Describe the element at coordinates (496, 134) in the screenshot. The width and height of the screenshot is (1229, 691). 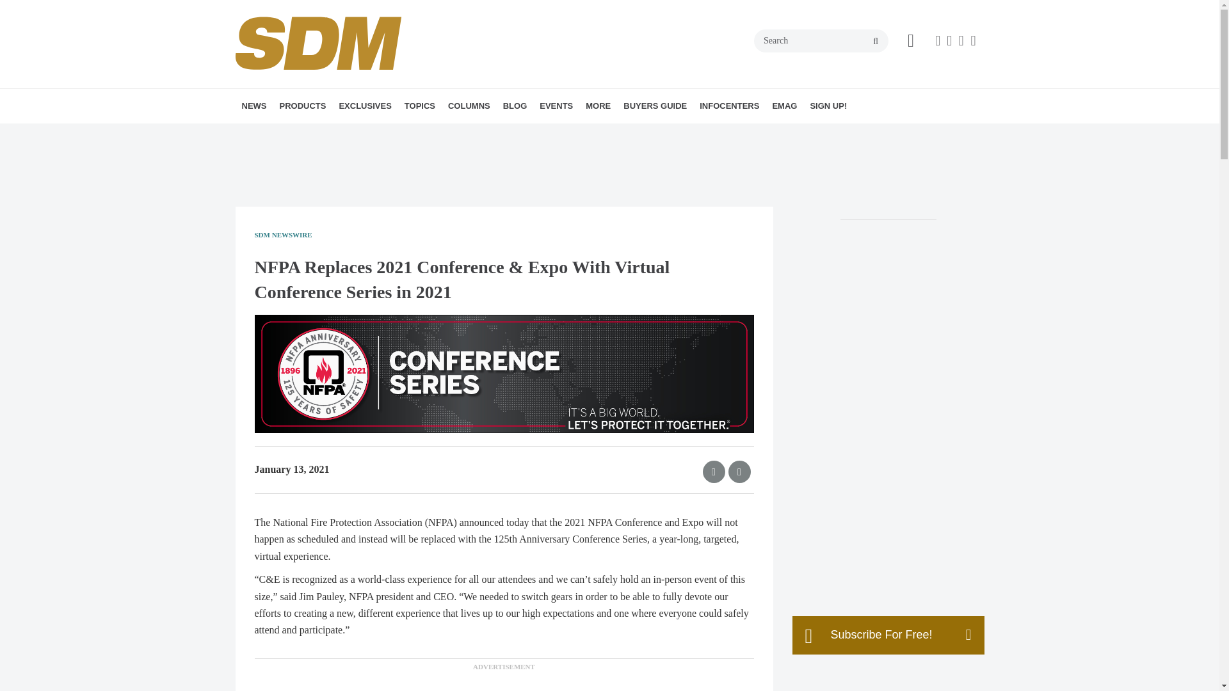
I see `SMART HOME` at that location.